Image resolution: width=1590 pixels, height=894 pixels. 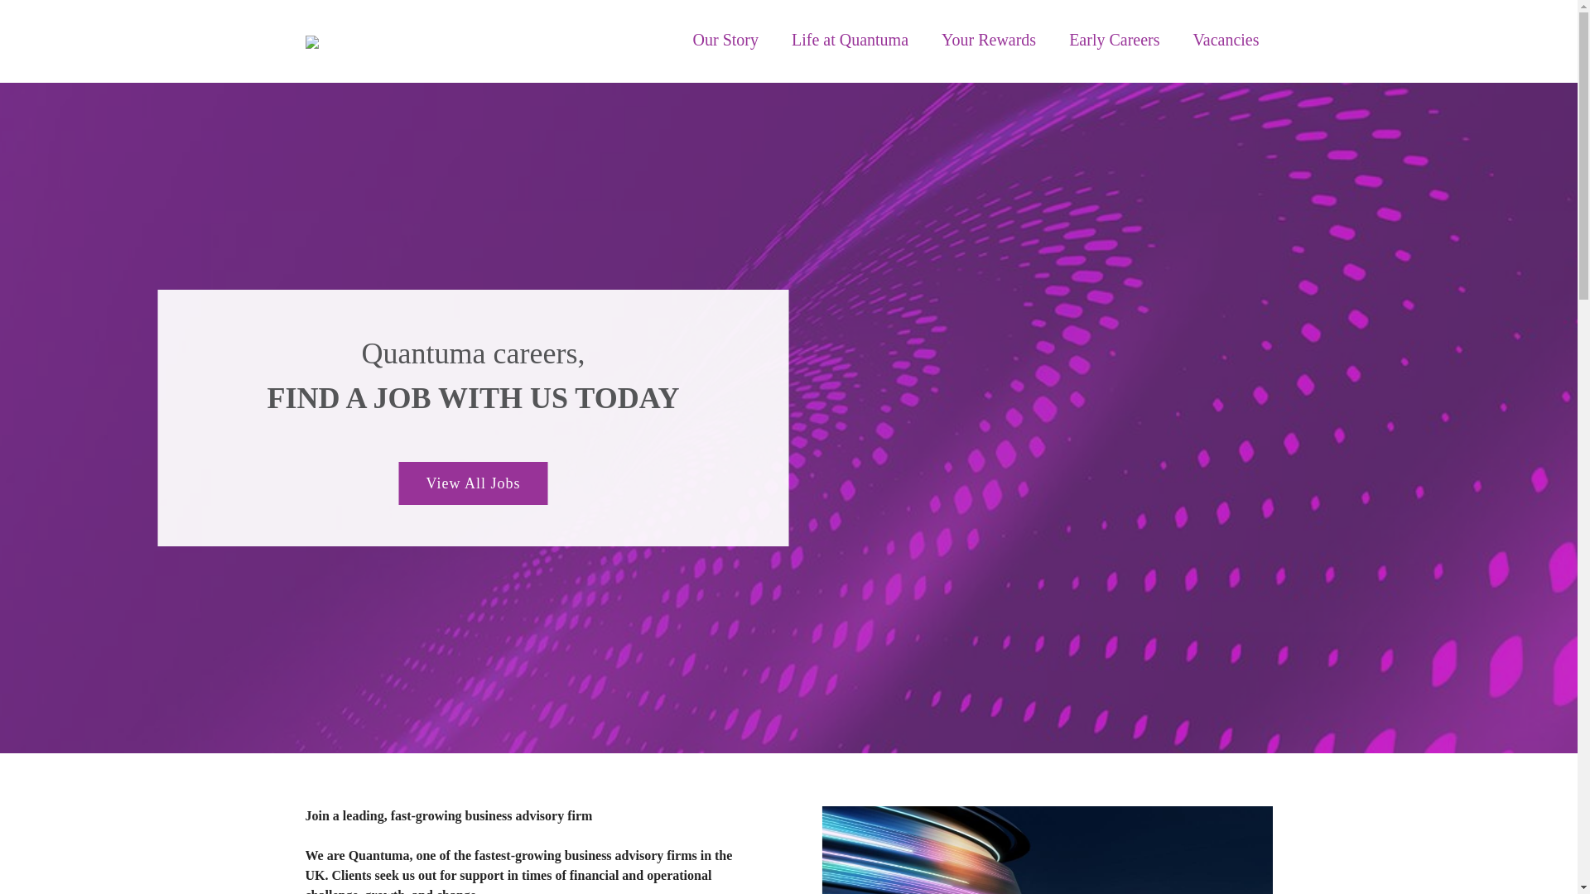 What do you see at coordinates (1113, 40) in the screenshot?
I see `Early Careers` at bounding box center [1113, 40].